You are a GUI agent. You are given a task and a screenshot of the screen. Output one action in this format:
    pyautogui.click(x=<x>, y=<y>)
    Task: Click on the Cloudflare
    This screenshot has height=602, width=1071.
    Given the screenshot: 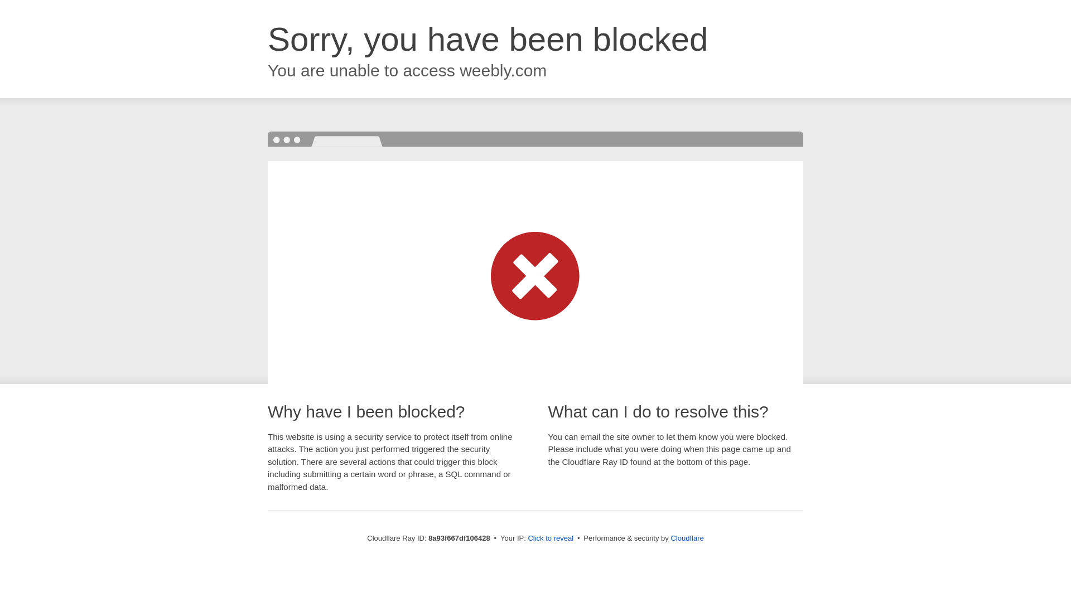 What is the action you would take?
    pyautogui.click(x=687, y=538)
    